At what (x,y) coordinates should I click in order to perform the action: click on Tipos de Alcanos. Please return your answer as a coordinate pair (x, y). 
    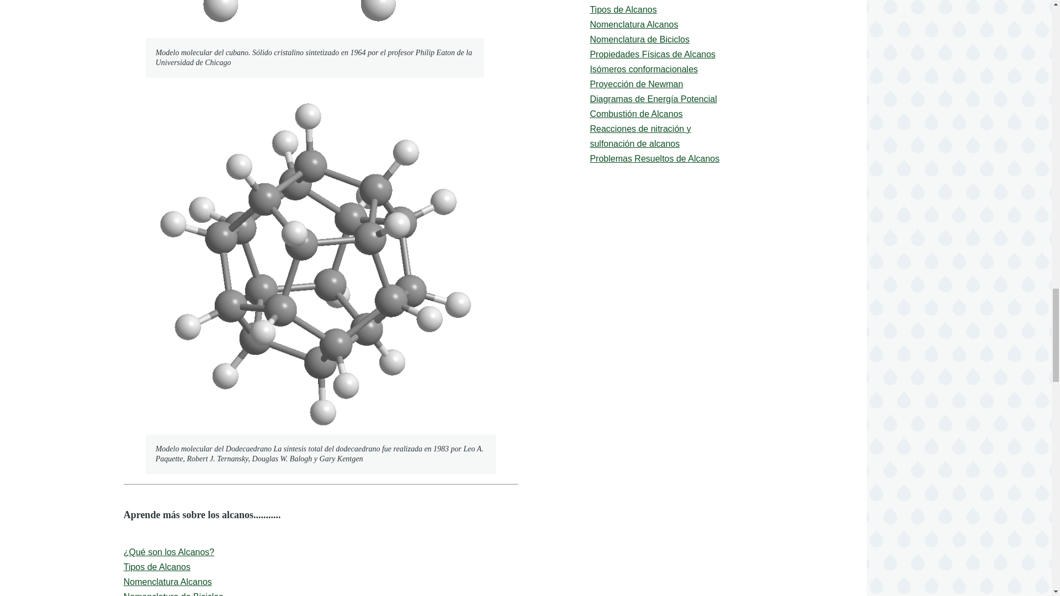
    Looking at the image, I should click on (157, 567).